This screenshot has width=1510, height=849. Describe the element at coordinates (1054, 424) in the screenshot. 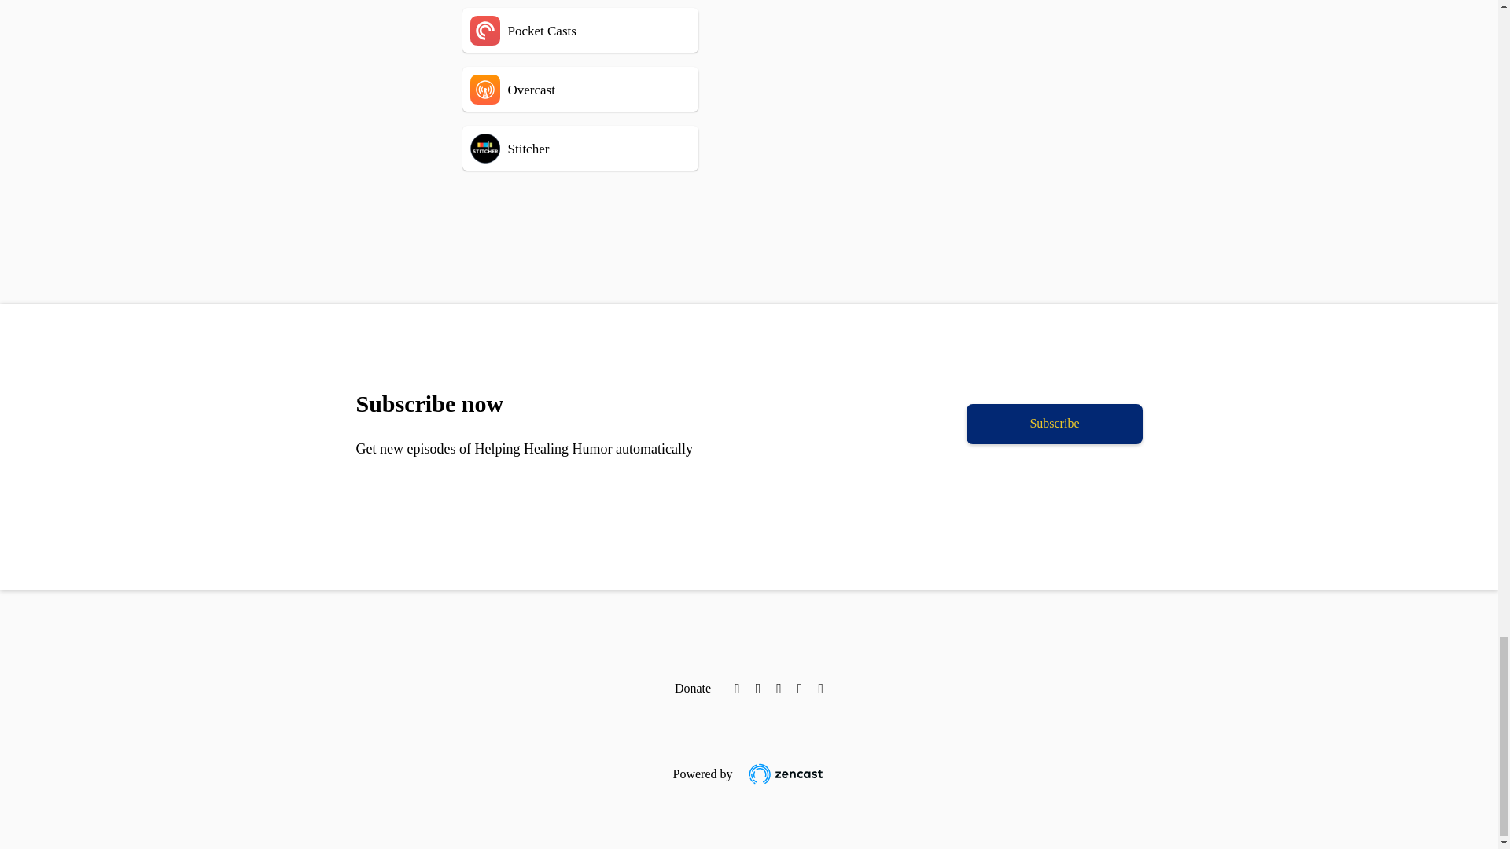

I see `Subscribe` at that location.